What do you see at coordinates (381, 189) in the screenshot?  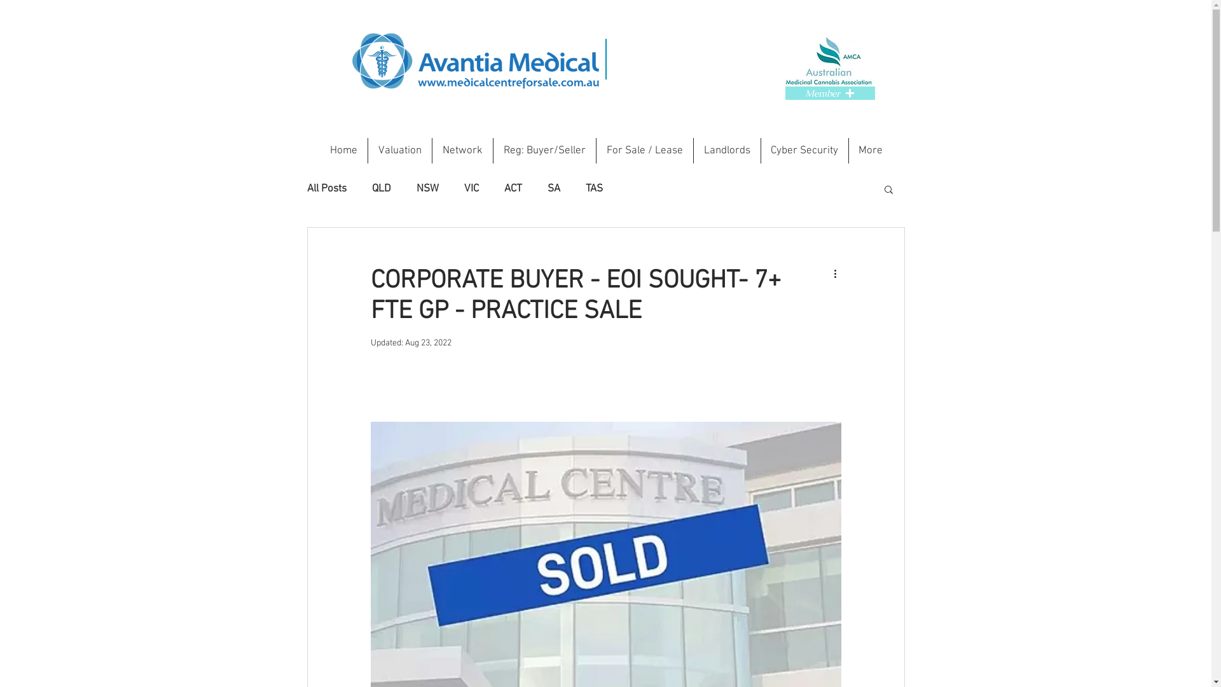 I see `QLD` at bounding box center [381, 189].